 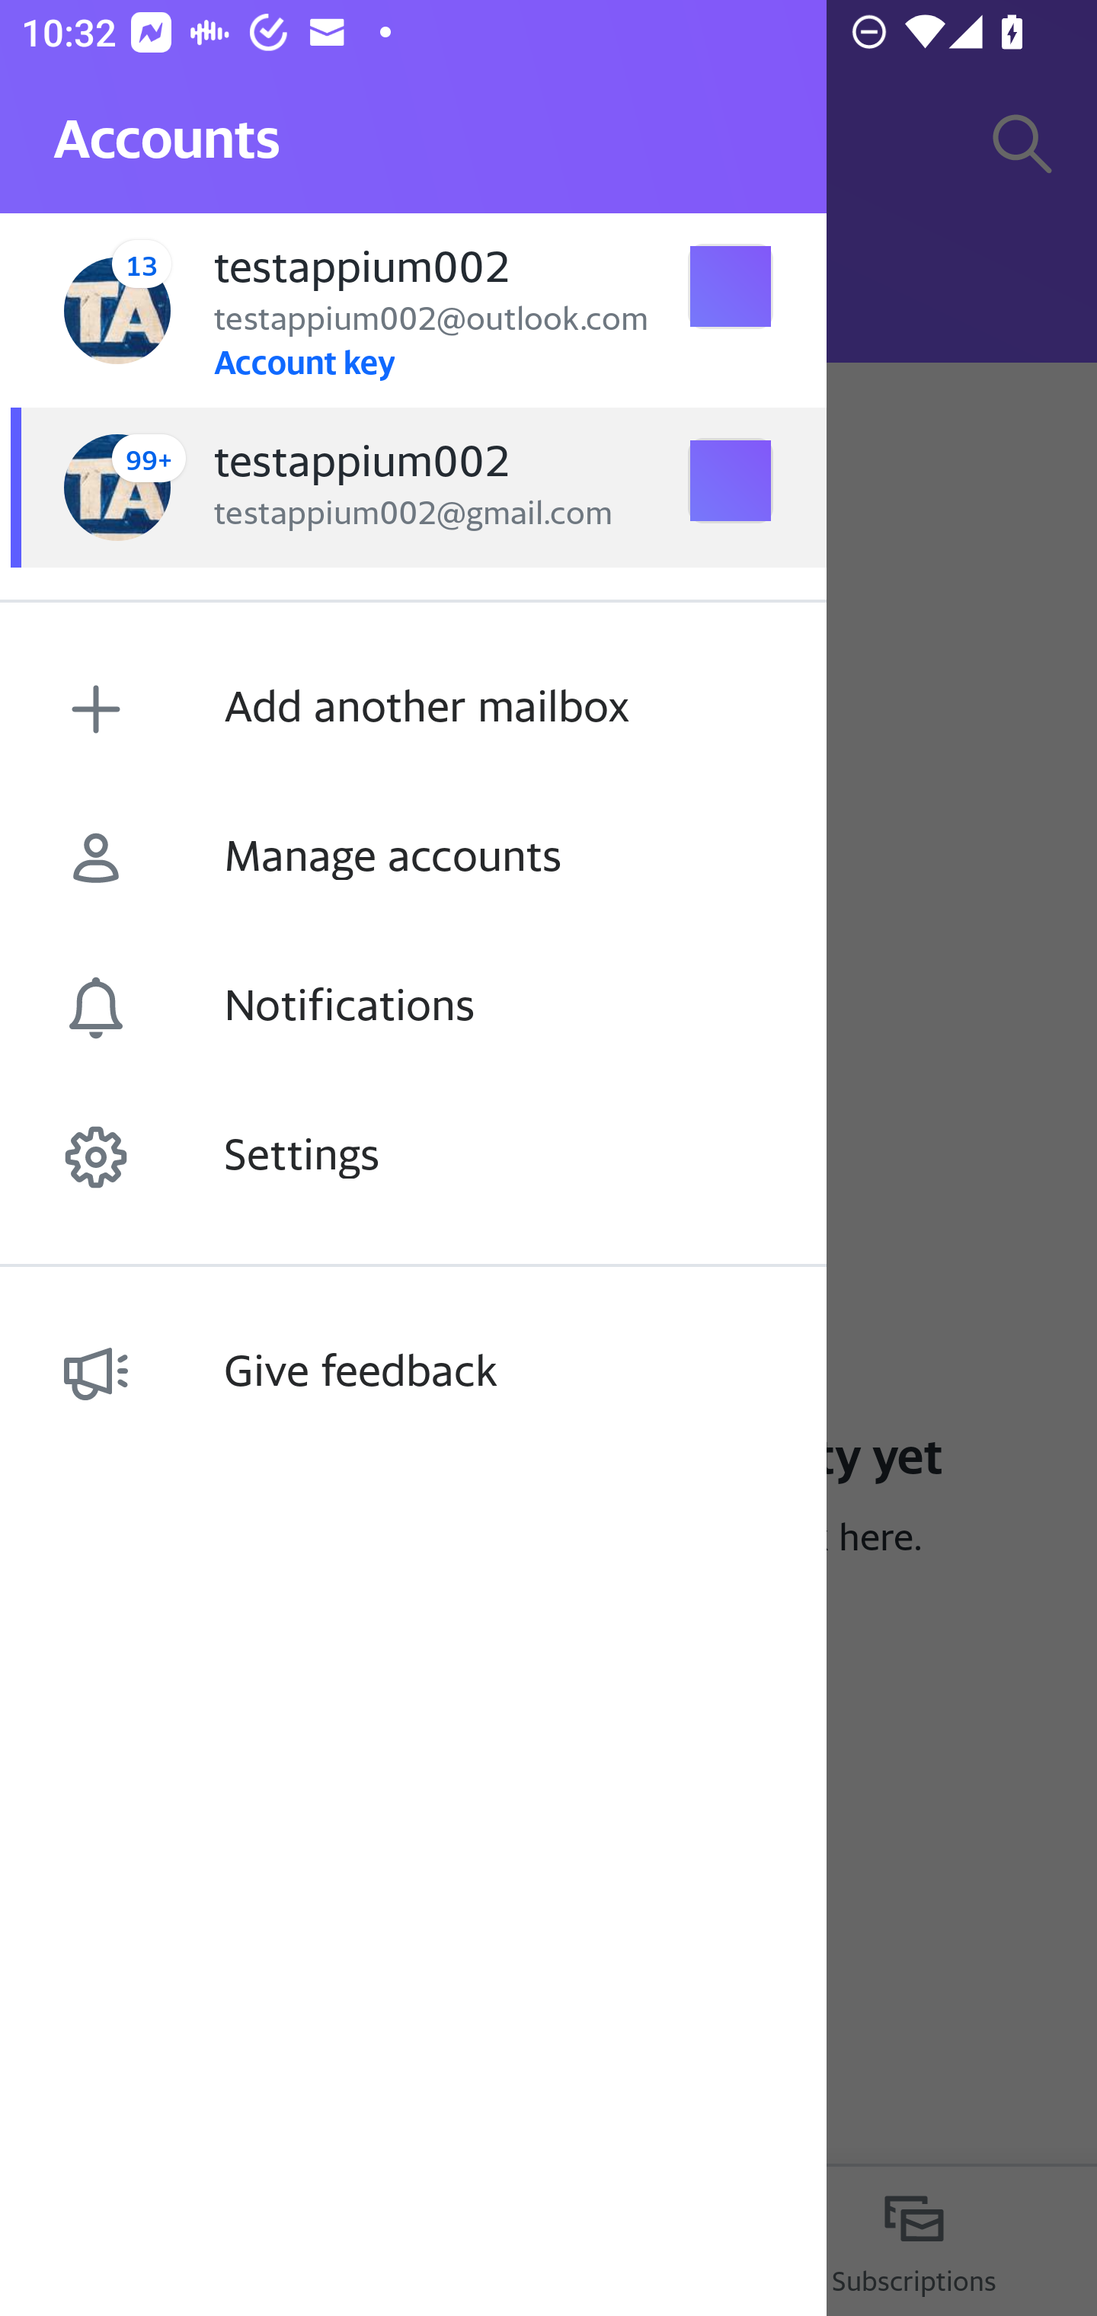 What do you see at coordinates (303, 361) in the screenshot?
I see `Account key` at bounding box center [303, 361].